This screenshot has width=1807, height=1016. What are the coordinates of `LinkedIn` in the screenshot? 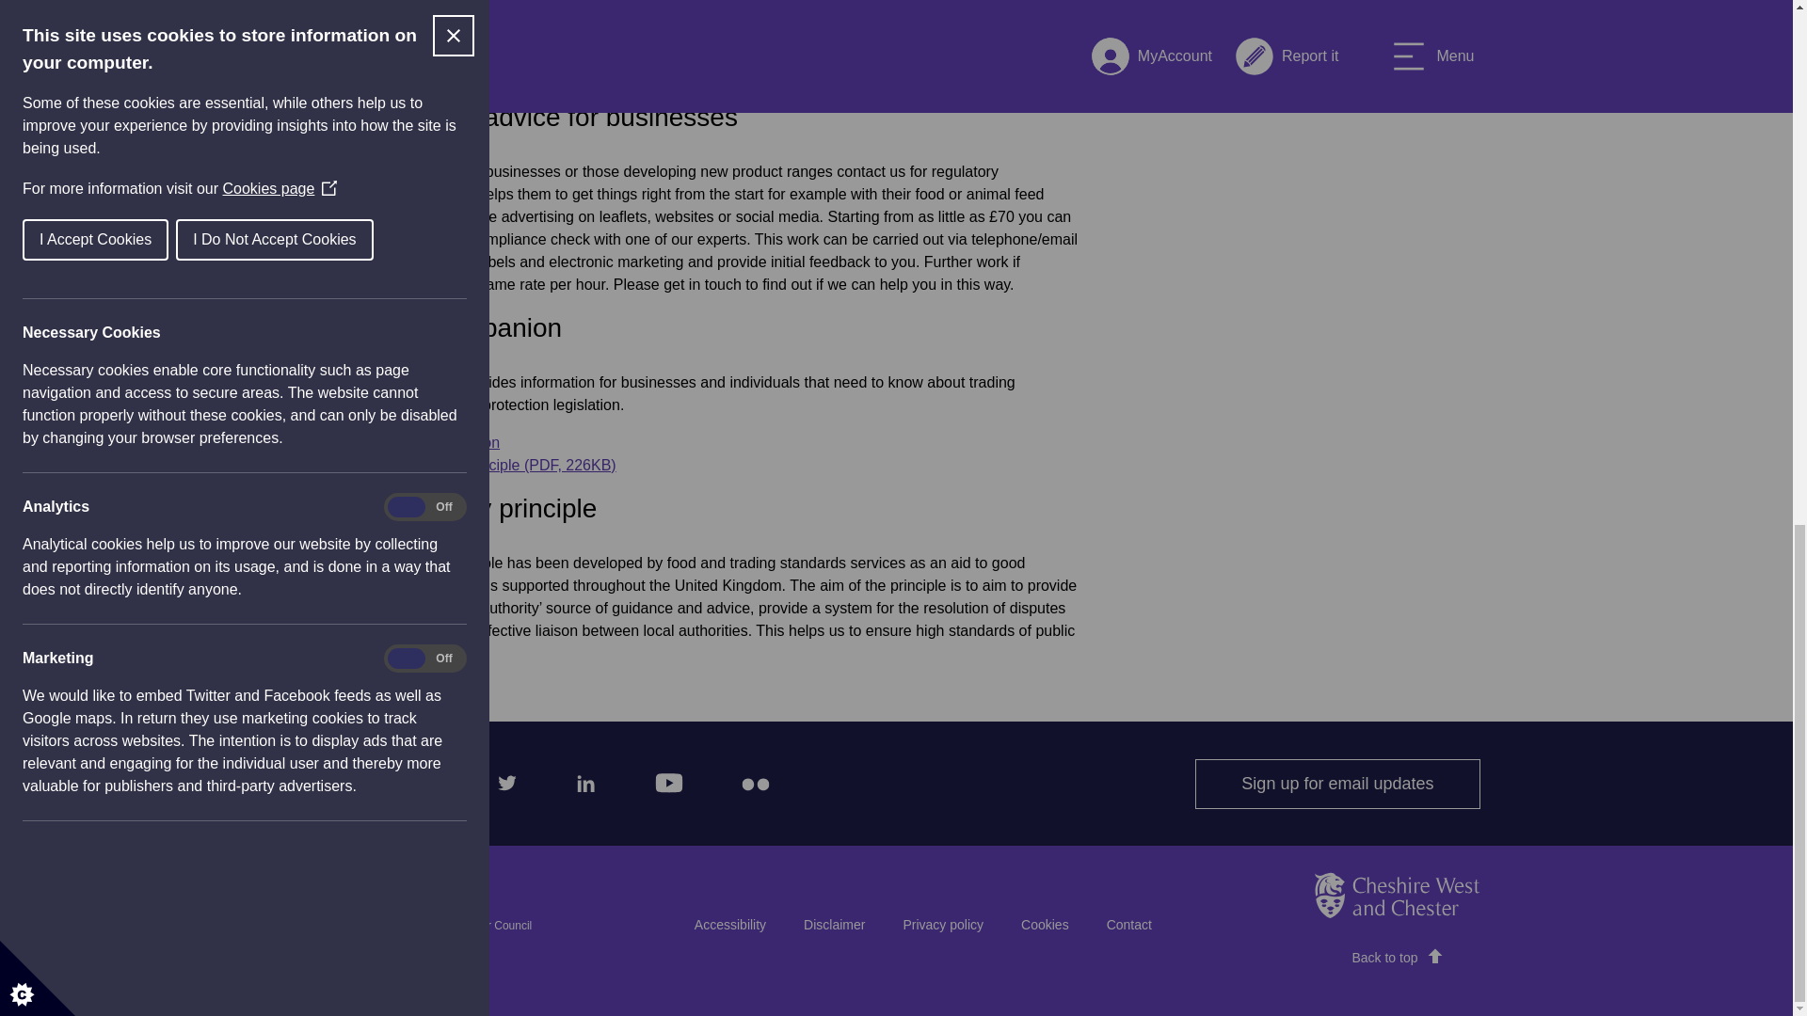 It's located at (582, 779).